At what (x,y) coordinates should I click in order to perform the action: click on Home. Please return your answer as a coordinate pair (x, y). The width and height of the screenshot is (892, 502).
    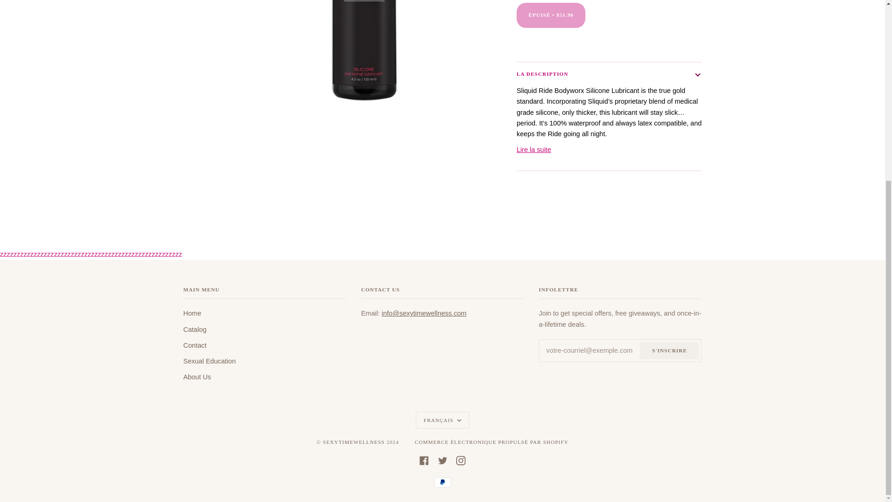
    Looking at the image, I should click on (192, 313).